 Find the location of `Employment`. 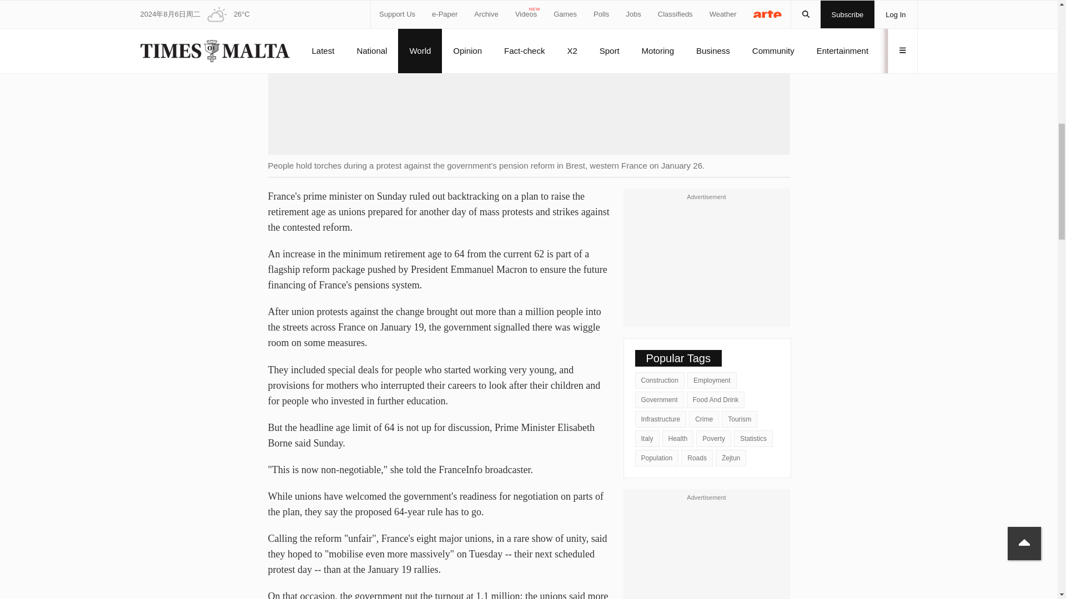

Employment is located at coordinates (712, 380).